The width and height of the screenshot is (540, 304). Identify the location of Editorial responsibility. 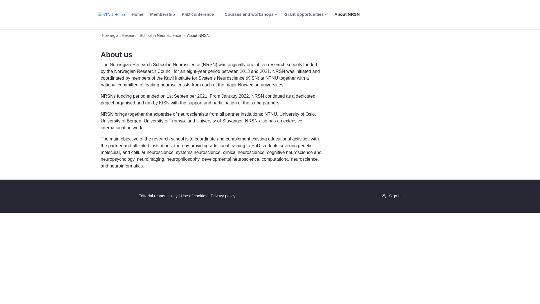
(158, 196).